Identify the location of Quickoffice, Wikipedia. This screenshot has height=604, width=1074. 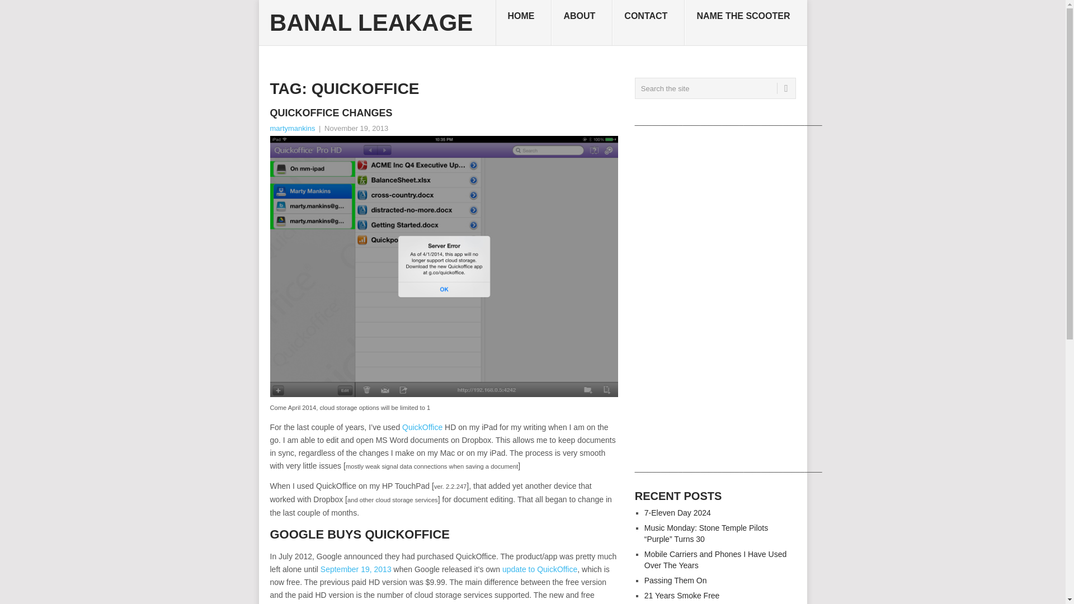
(422, 427).